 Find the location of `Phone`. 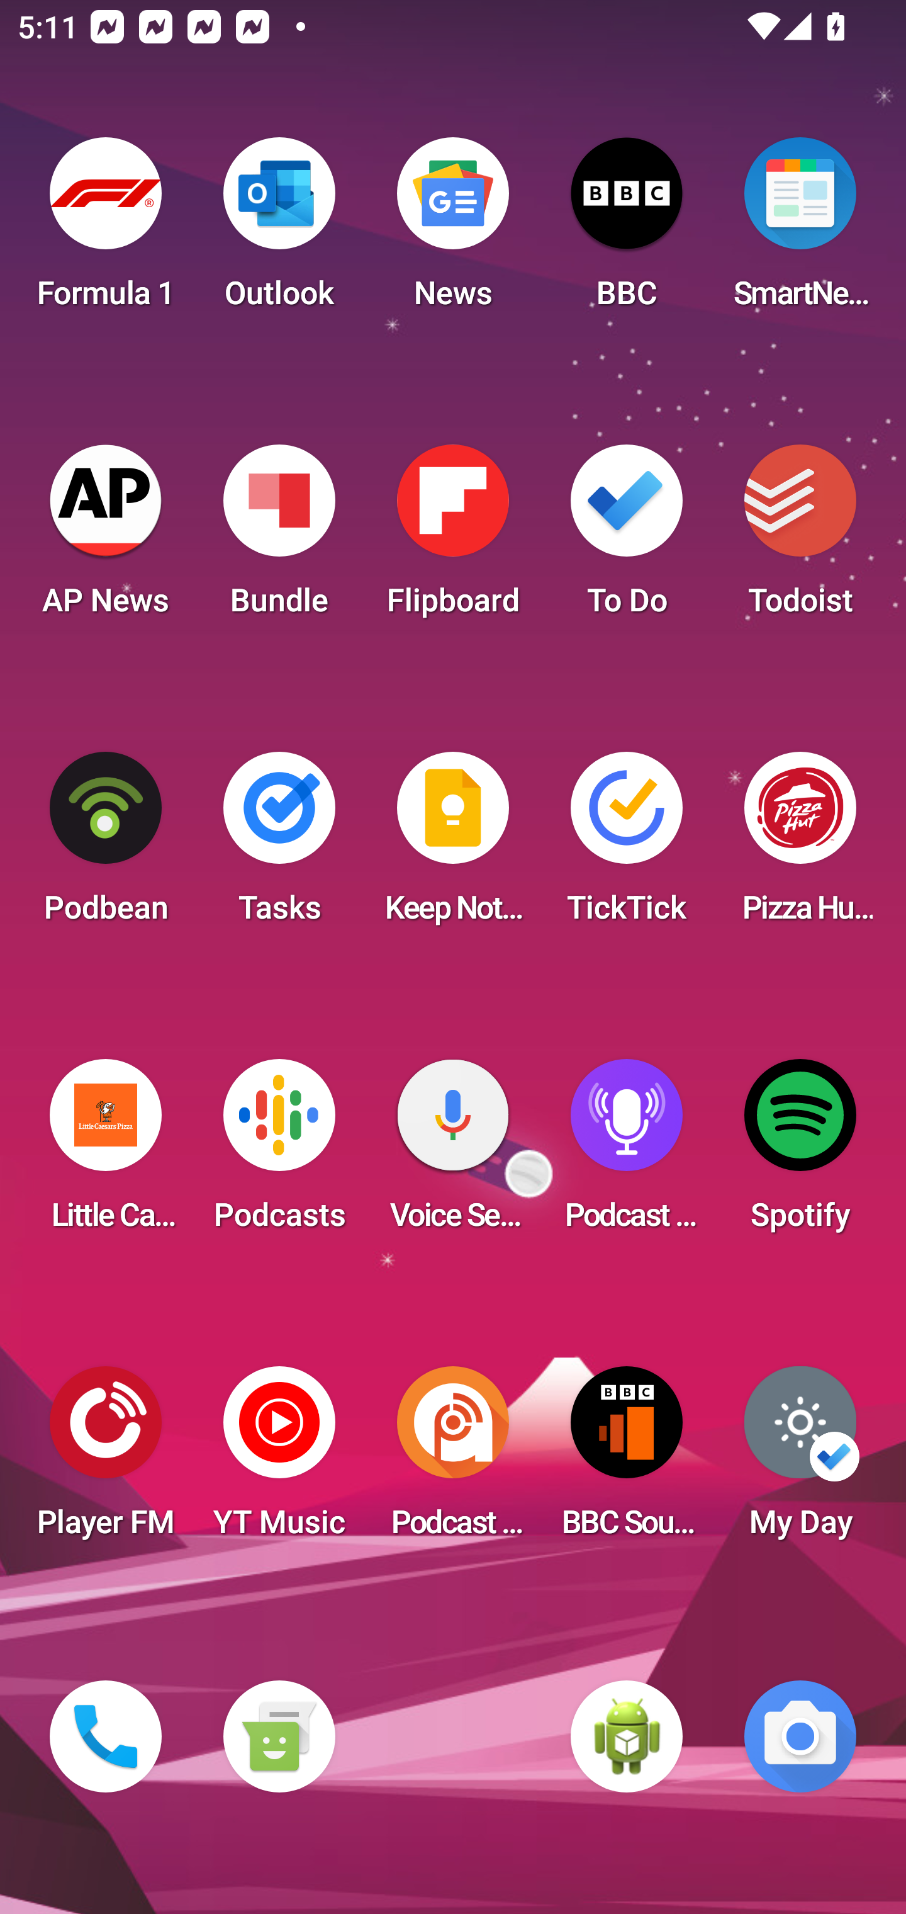

Phone is located at coordinates (106, 1736).